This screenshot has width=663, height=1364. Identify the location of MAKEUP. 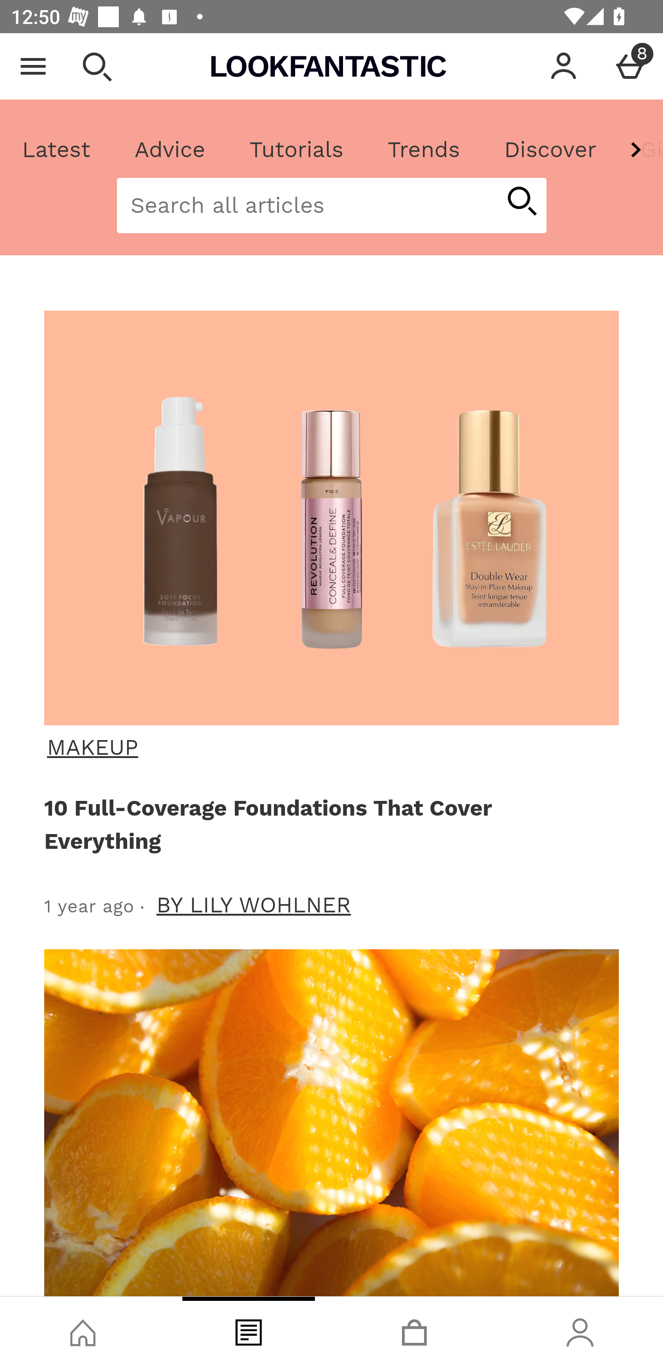
(330, 747).